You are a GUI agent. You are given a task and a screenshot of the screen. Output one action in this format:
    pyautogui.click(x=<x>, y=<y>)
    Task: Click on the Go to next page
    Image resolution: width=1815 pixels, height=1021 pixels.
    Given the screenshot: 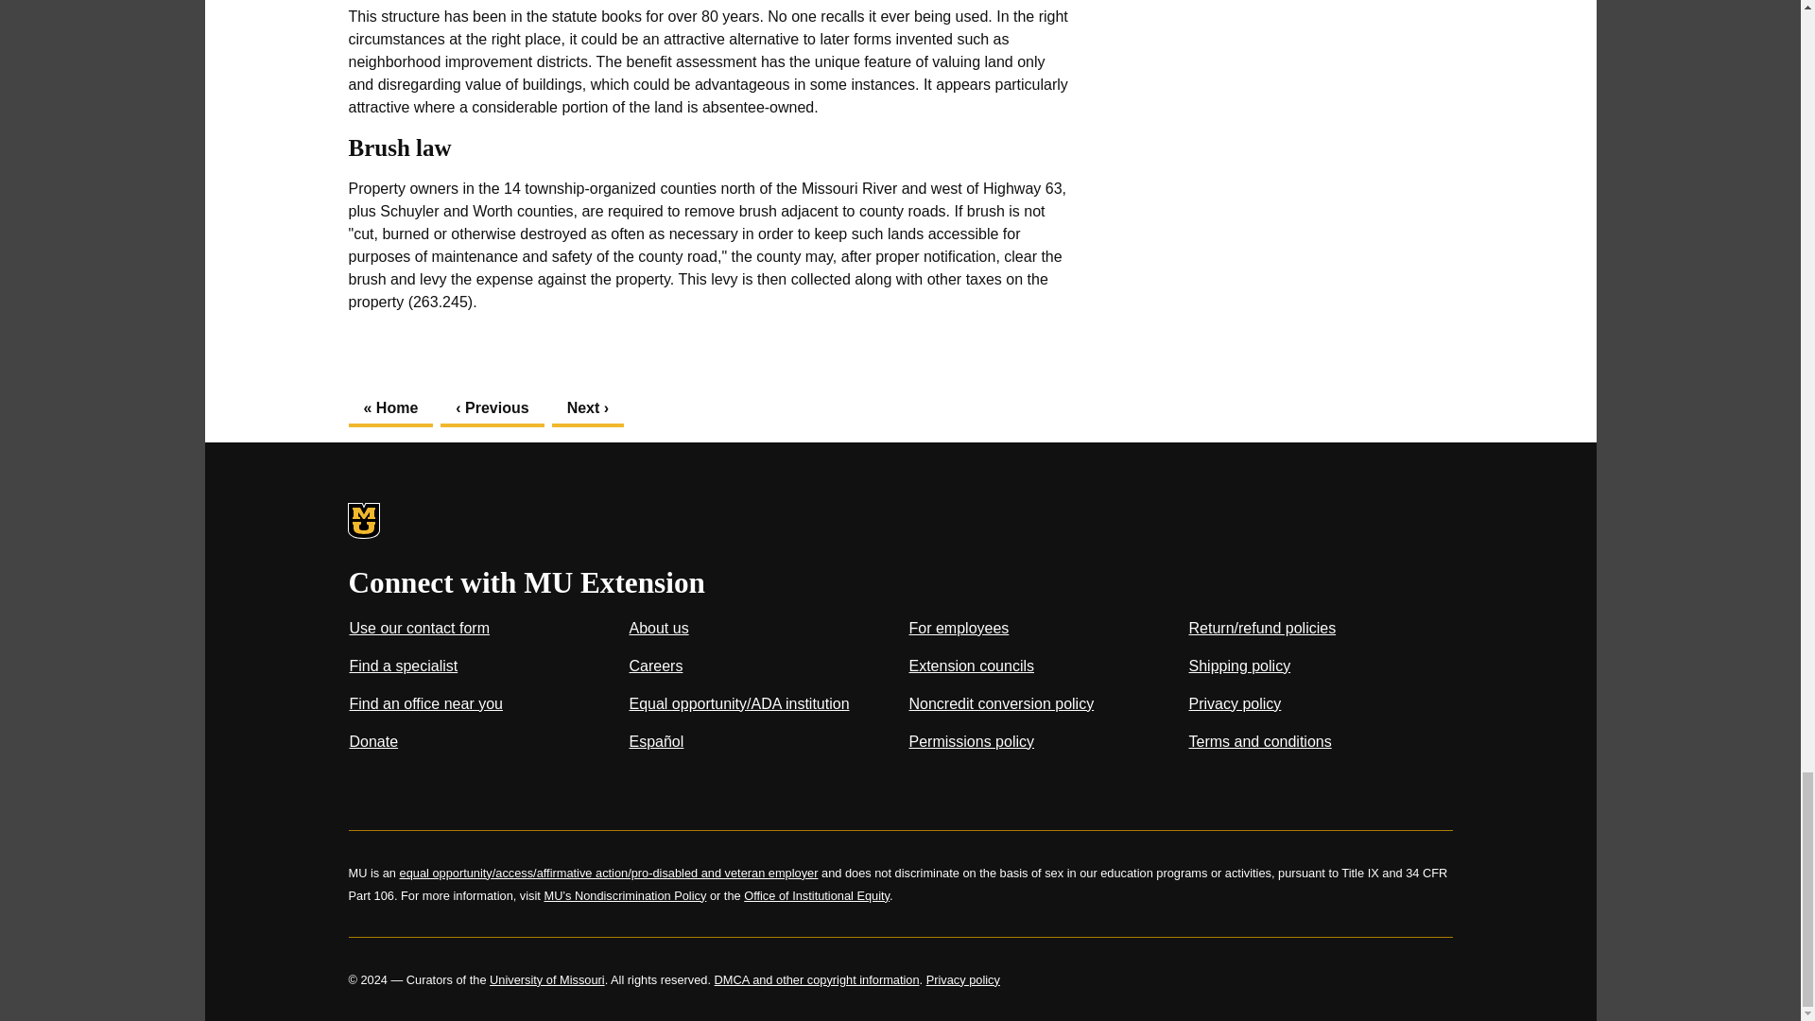 What is the action you would take?
    pyautogui.click(x=588, y=408)
    